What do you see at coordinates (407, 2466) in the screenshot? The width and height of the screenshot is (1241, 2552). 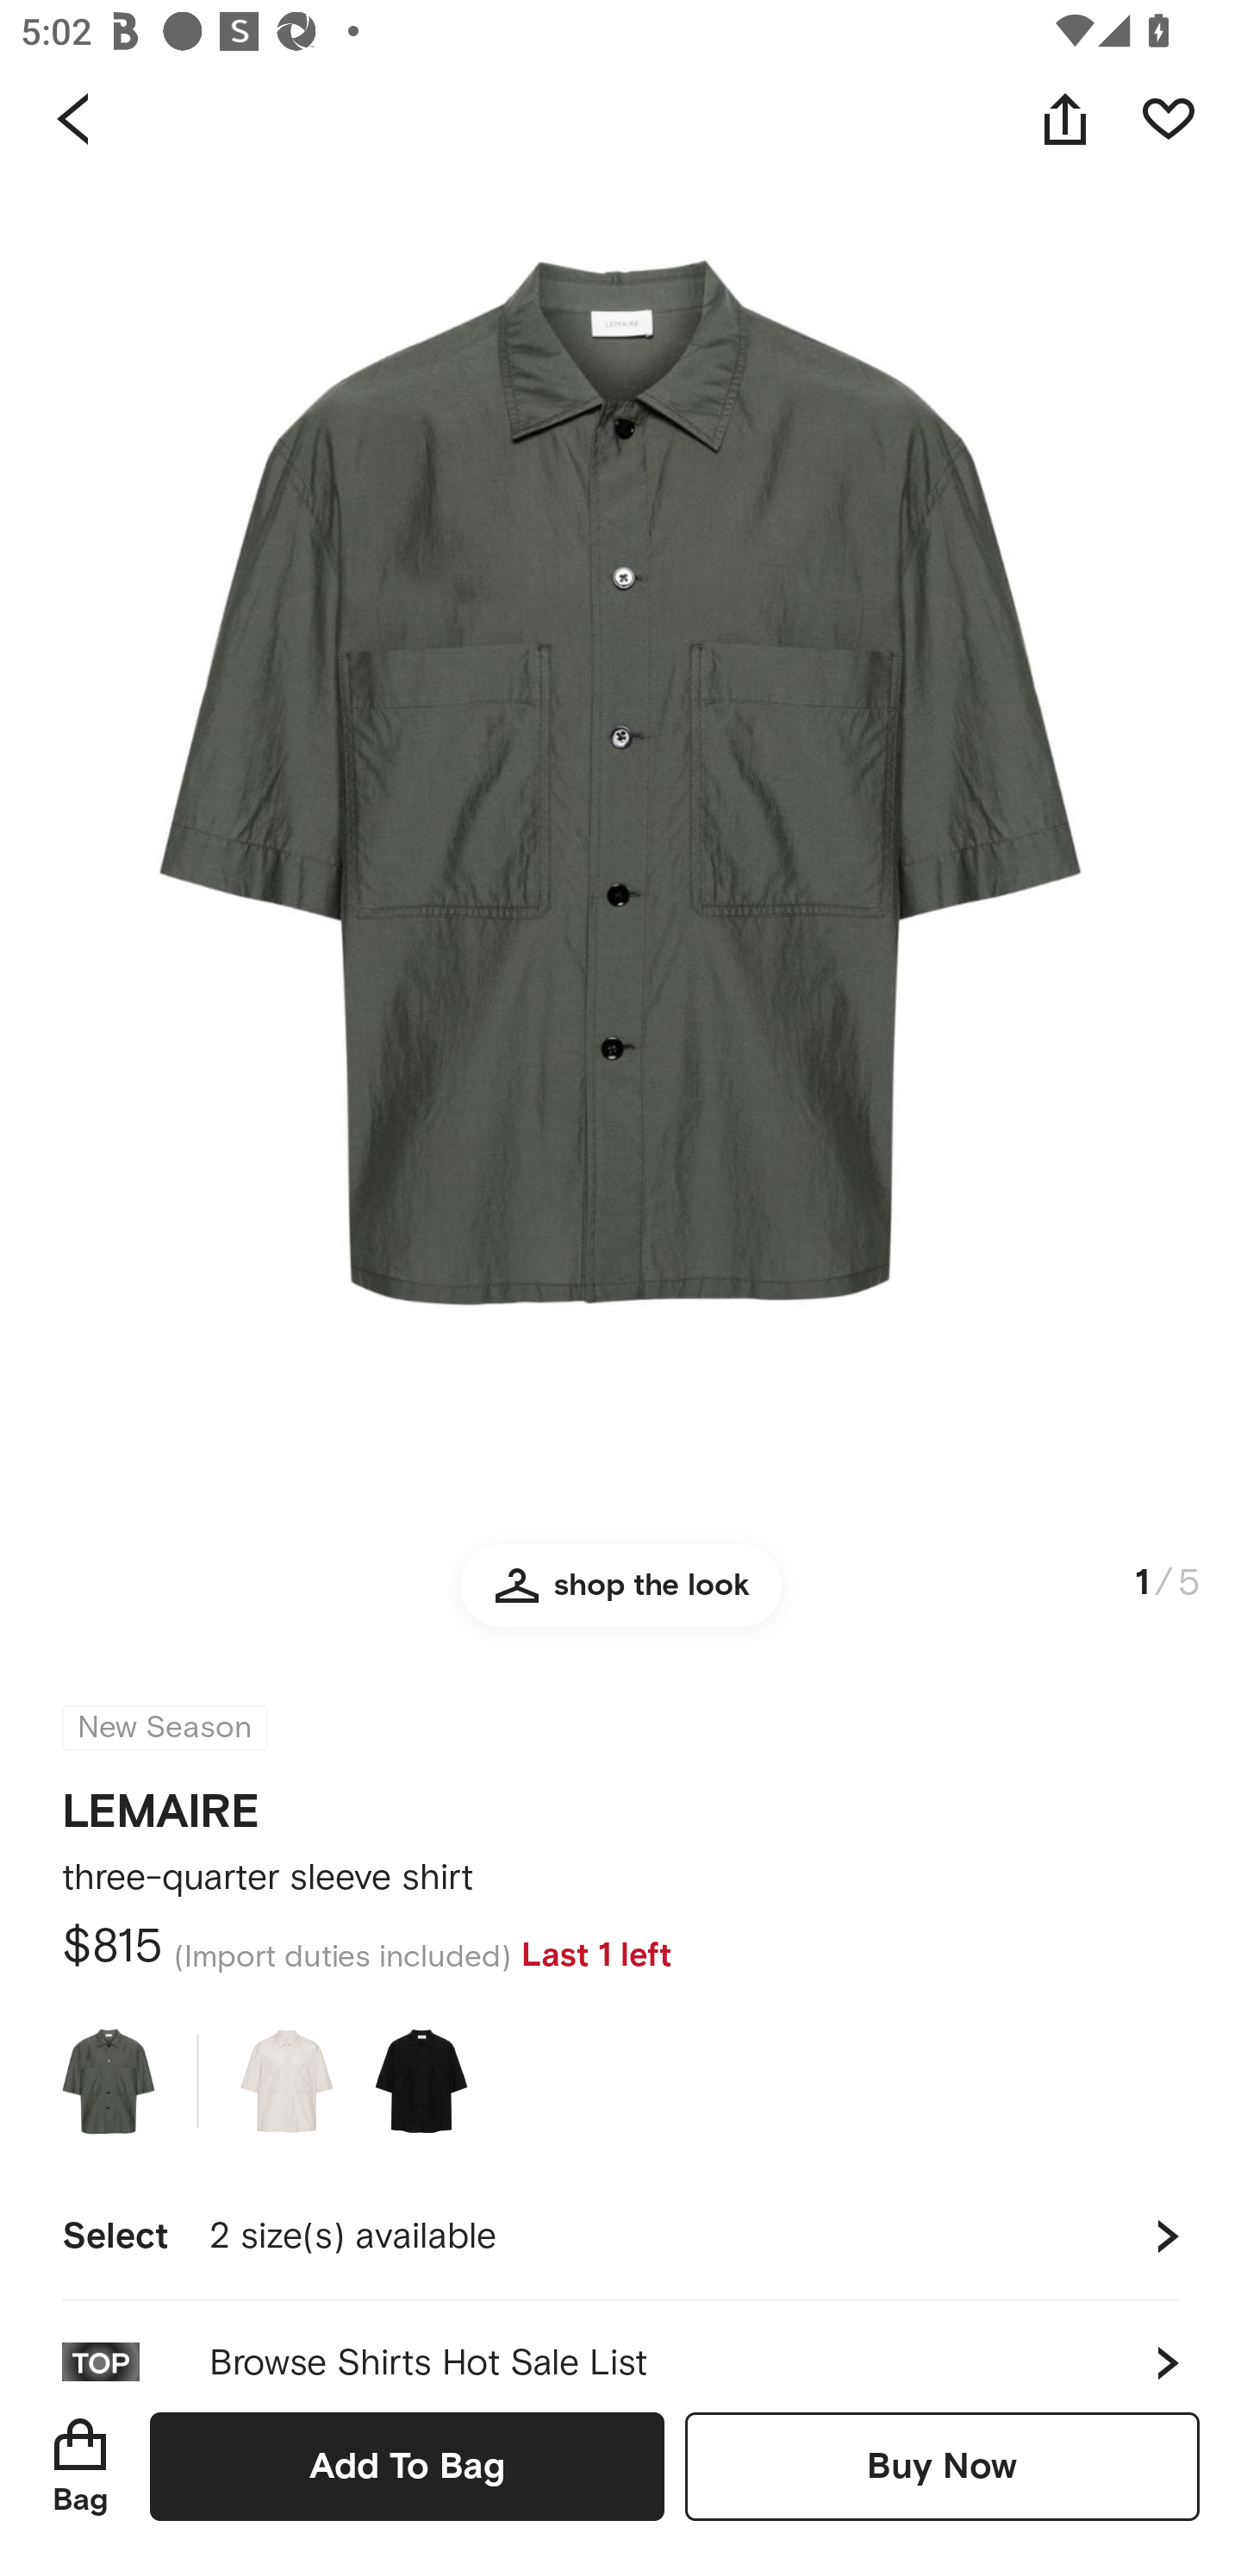 I see `Add To Bag` at bounding box center [407, 2466].